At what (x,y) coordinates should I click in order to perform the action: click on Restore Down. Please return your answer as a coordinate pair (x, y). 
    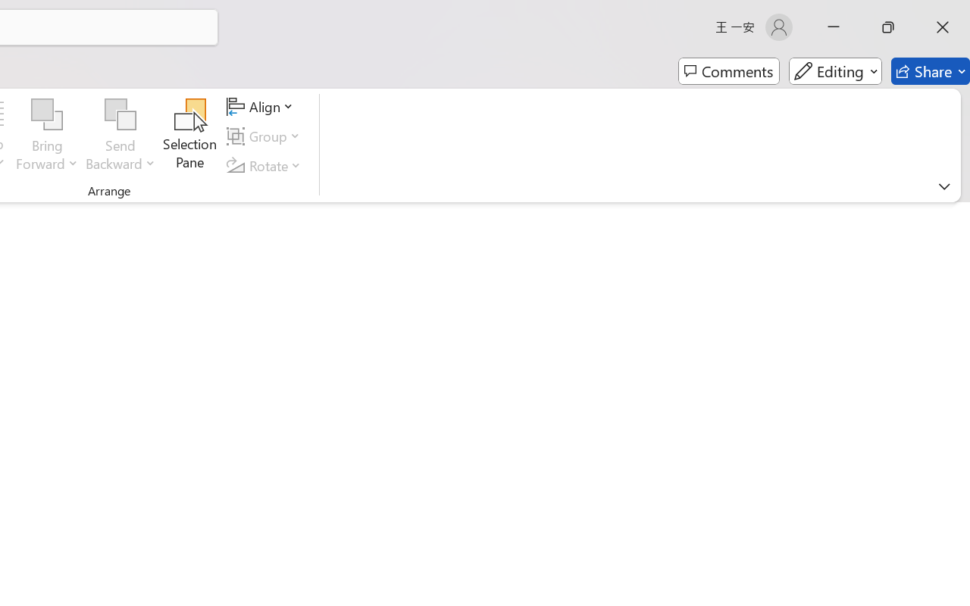
    Looking at the image, I should click on (888, 27).